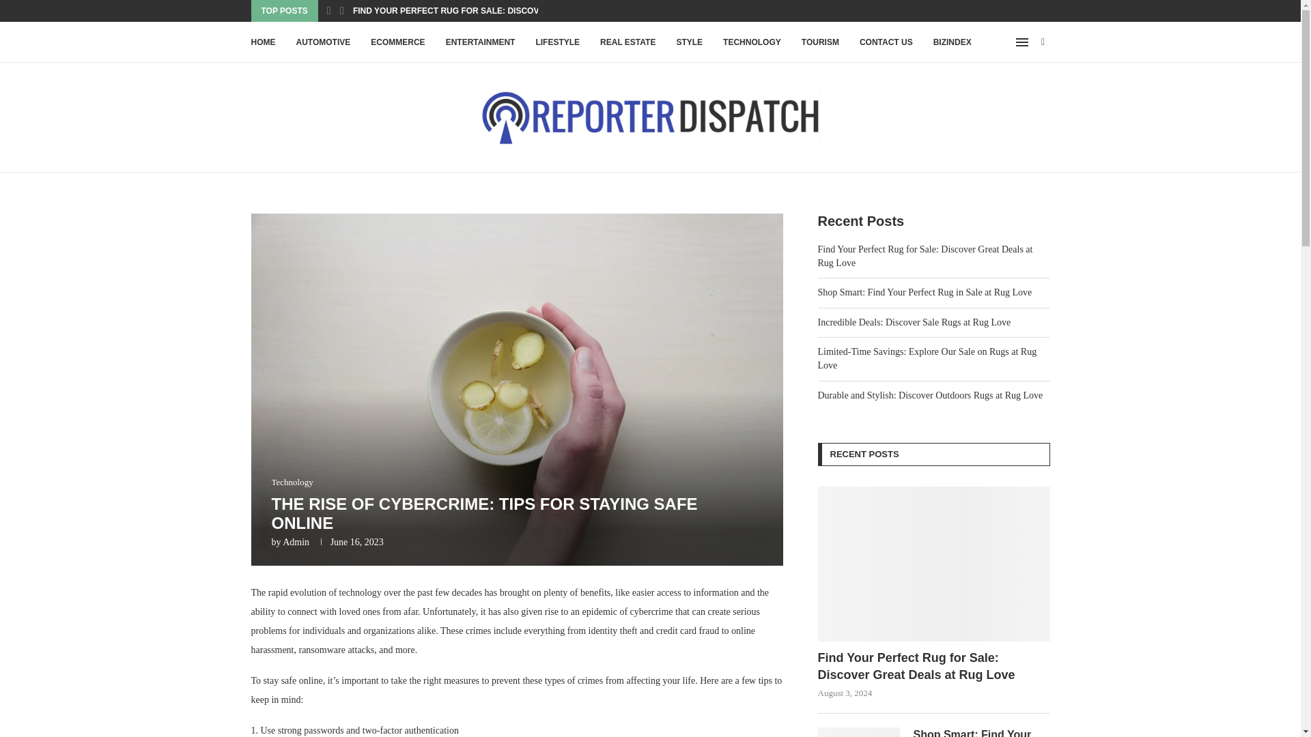  Describe the element at coordinates (982, 732) in the screenshot. I see `Shop Smart: Find Your Perfect Rug in Sale at Rug Love` at that location.